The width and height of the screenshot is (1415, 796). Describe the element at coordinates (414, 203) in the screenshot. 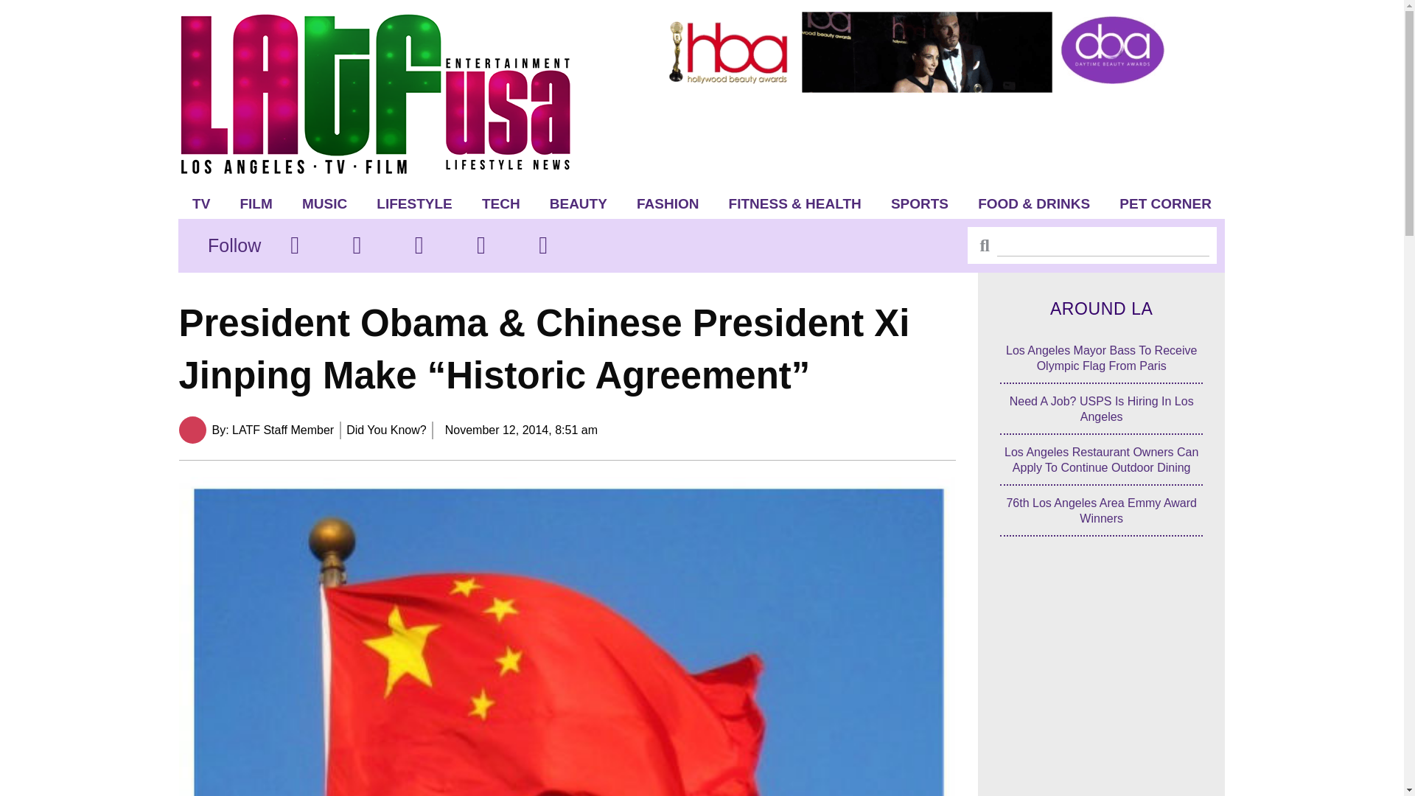

I see `LIFESTYLE` at that location.